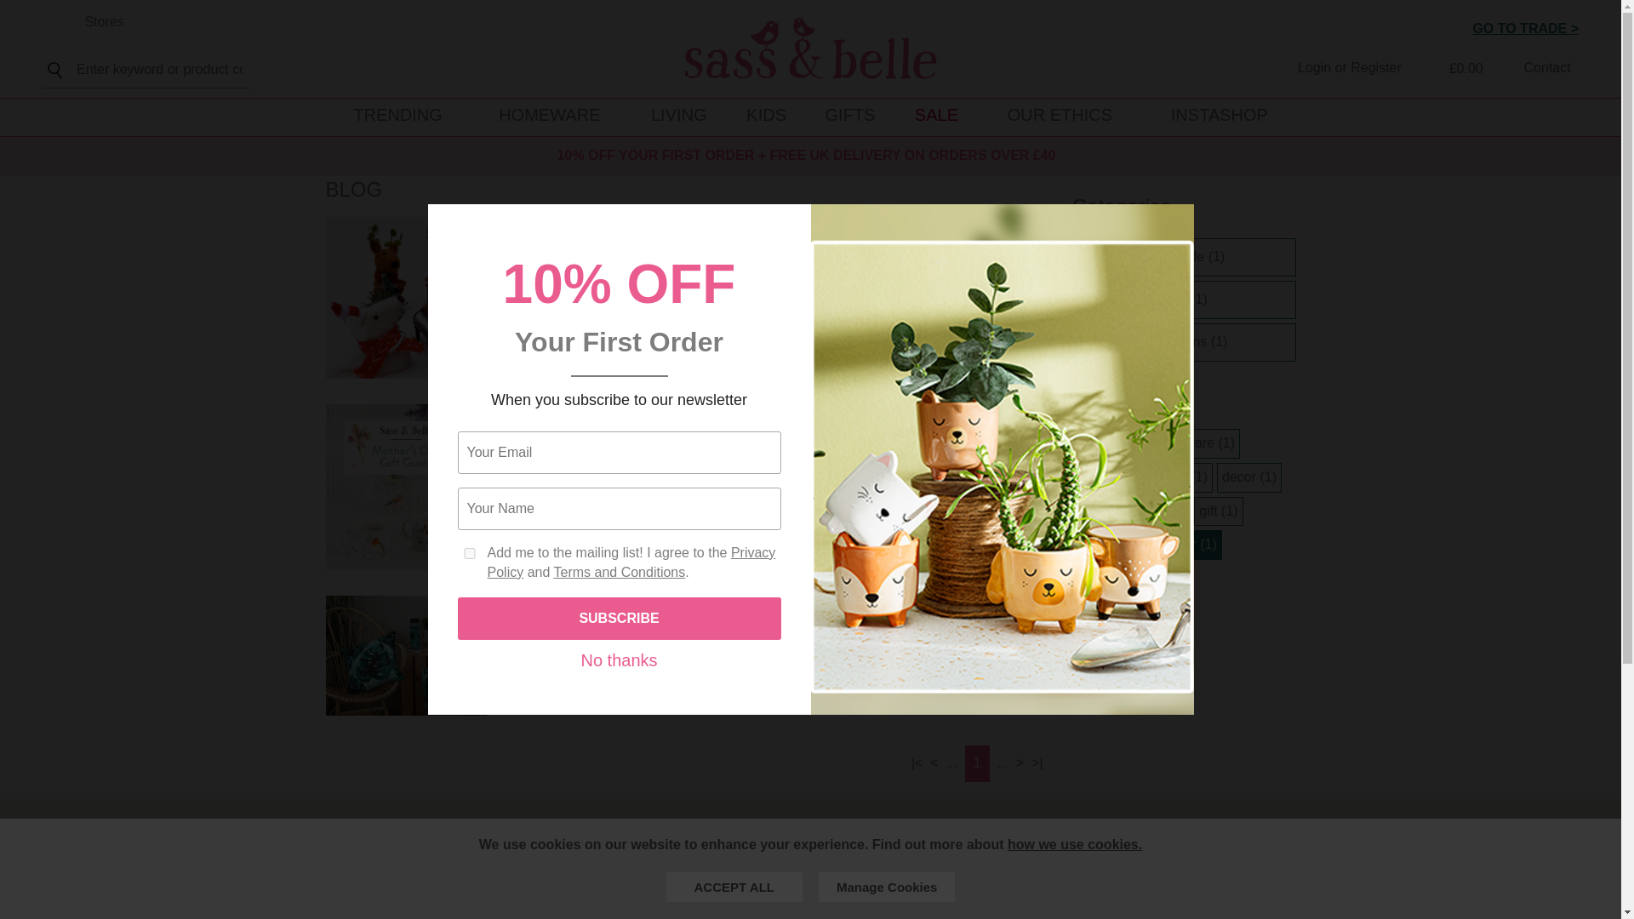 This screenshot has height=919, width=1634. I want to click on ACCEPT ALL, so click(734, 887).